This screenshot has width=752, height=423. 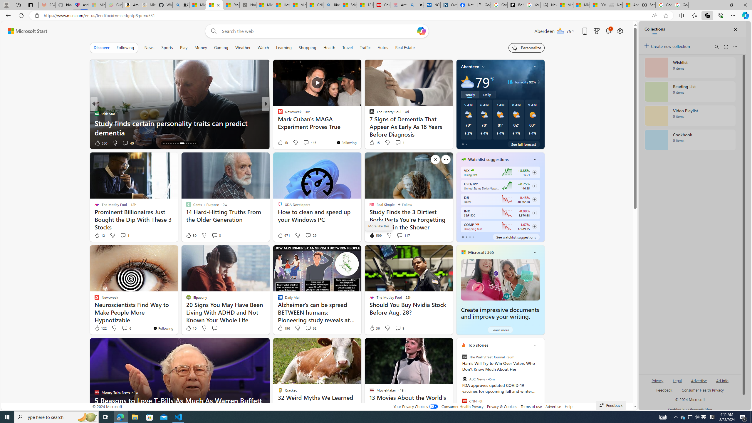 What do you see at coordinates (435, 345) in the screenshot?
I see `Hide this story` at bounding box center [435, 345].